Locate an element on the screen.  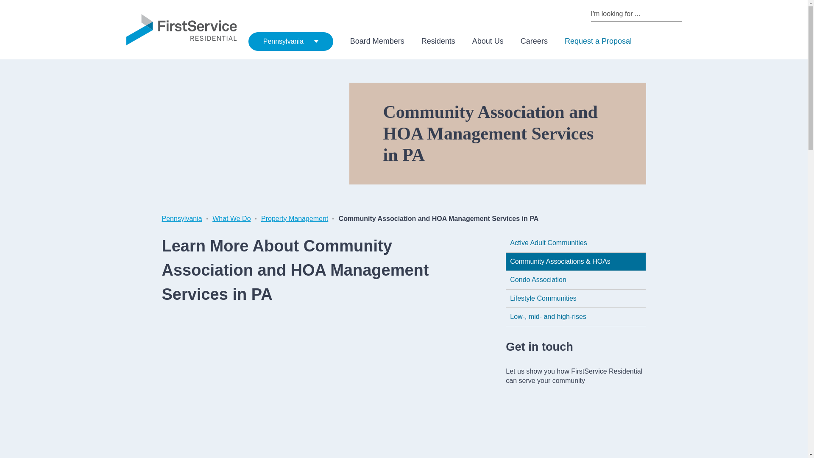
YouTube video player is located at coordinates (282, 389).